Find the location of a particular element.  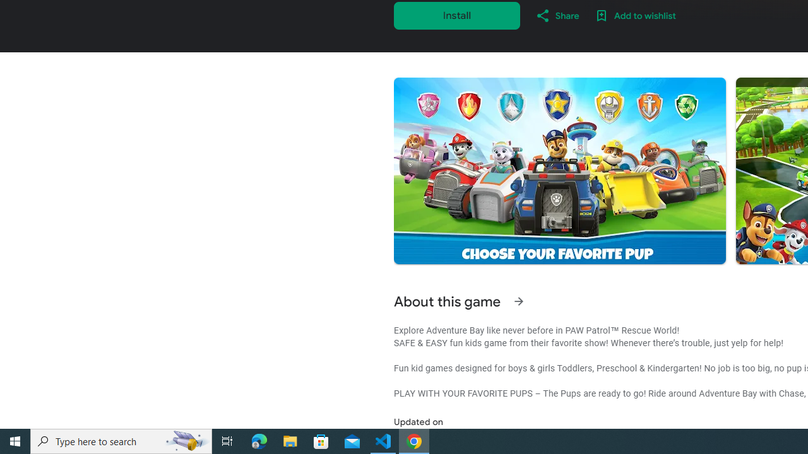

See more information on About this game is located at coordinates (519, 301).